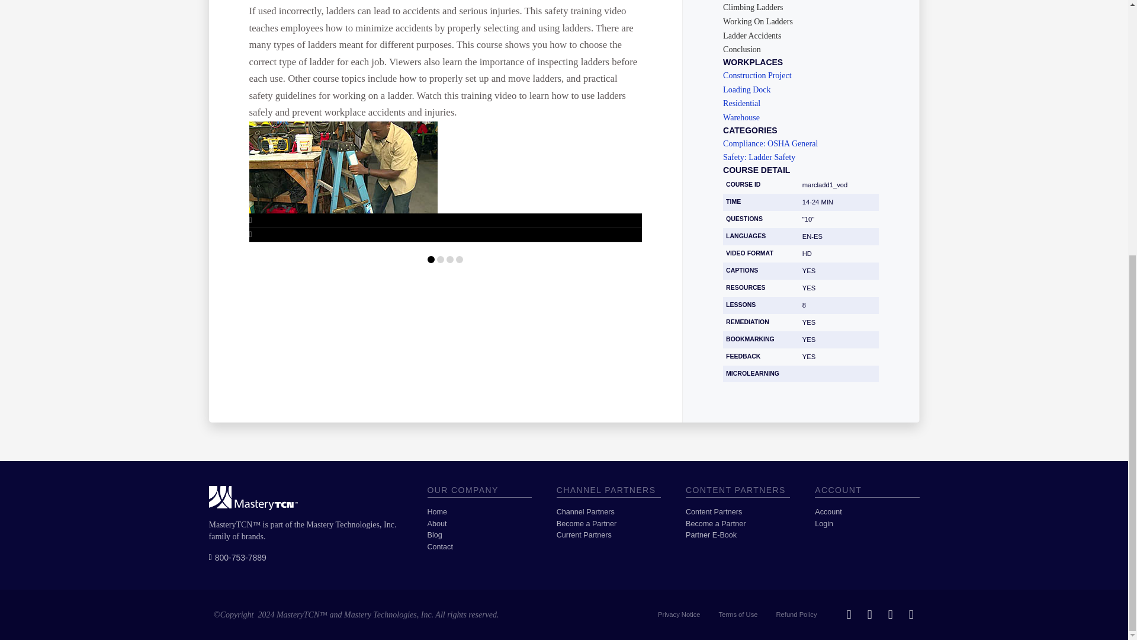  Describe the element at coordinates (609, 536) in the screenshot. I see `Current Partners` at that location.